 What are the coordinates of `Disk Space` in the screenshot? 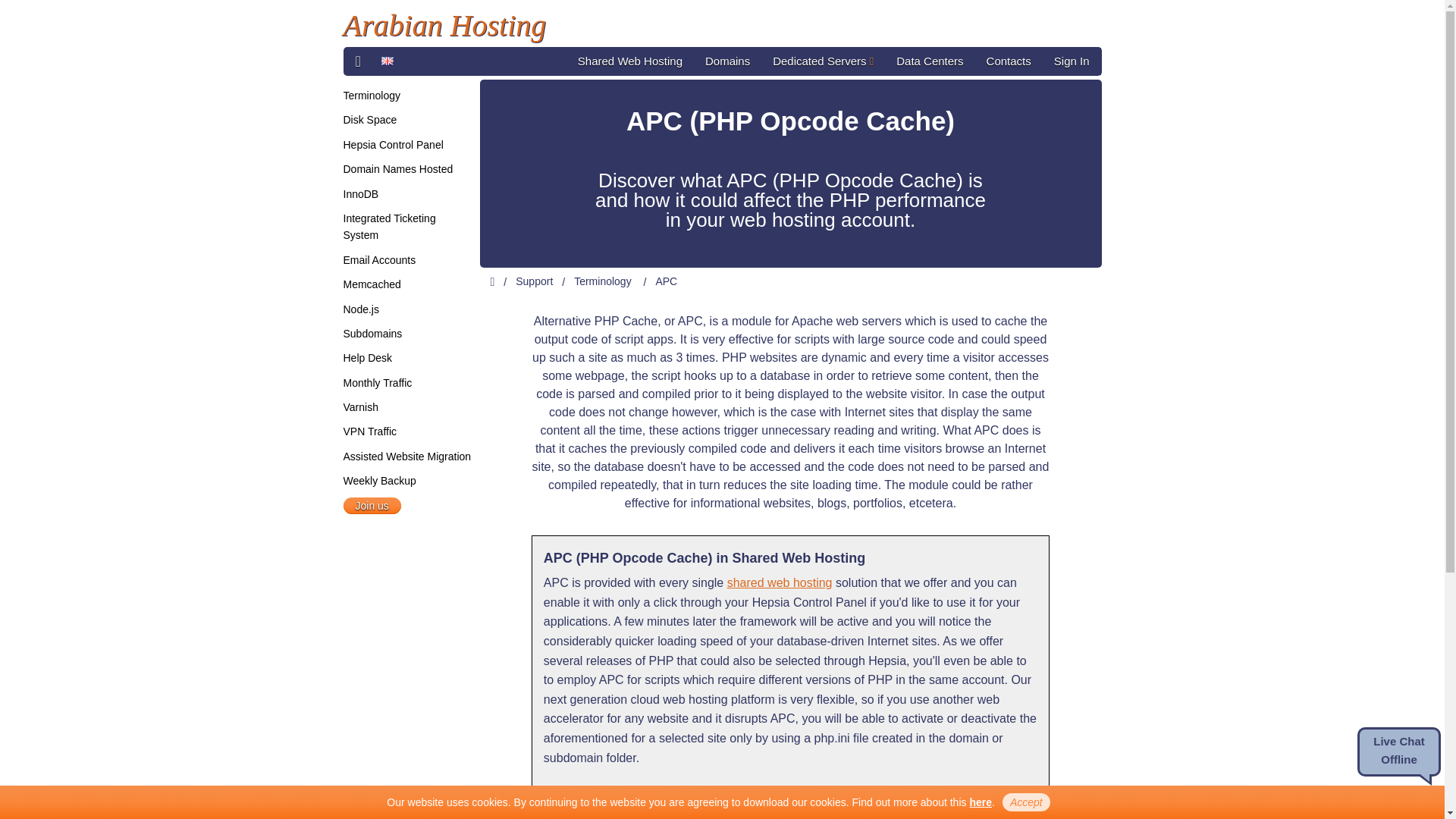 It's located at (369, 120).